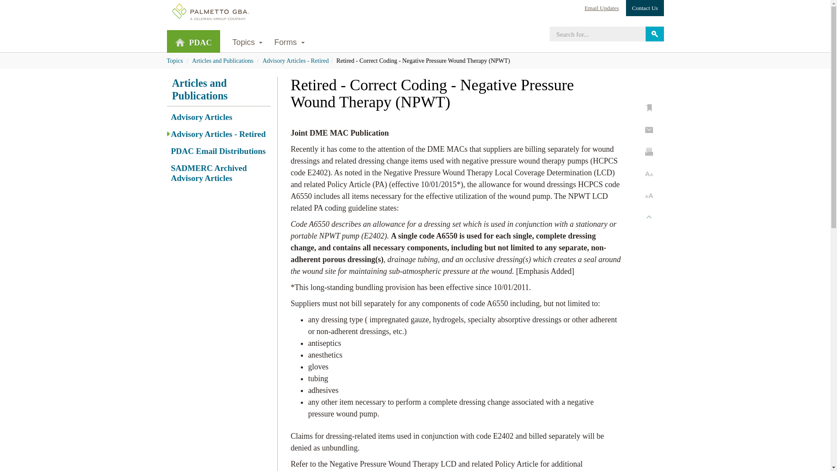 Image resolution: width=837 pixels, height=471 pixels. I want to click on Email Updates, so click(602, 8).